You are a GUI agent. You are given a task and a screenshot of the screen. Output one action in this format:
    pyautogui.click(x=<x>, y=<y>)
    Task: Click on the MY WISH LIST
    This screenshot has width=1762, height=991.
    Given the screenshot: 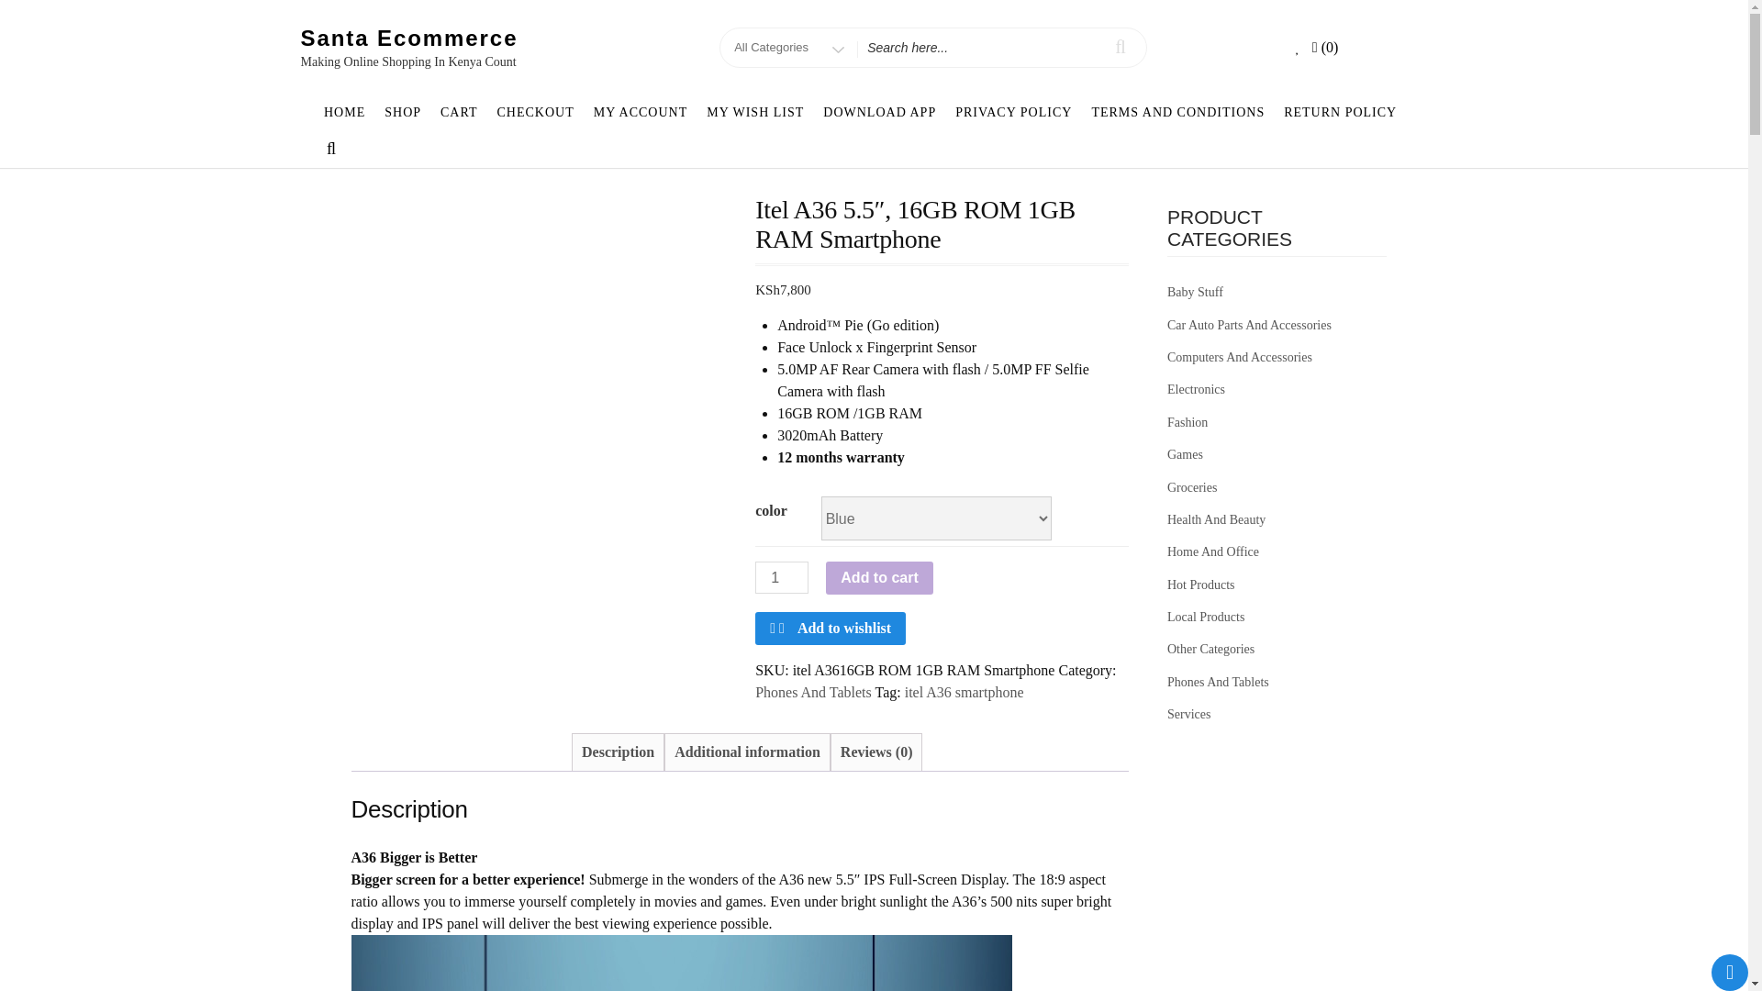 What is the action you would take?
    pyautogui.click(x=756, y=112)
    